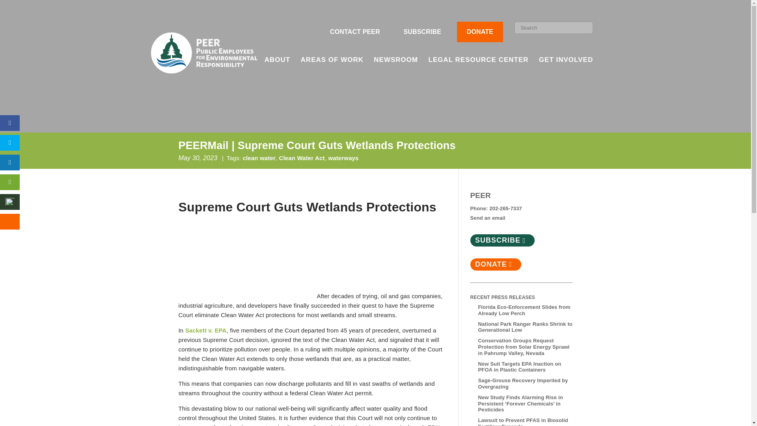 Image resolution: width=757 pixels, height=426 pixels. Describe the element at coordinates (422, 32) in the screenshot. I see `SUBSCRIBE` at that location.